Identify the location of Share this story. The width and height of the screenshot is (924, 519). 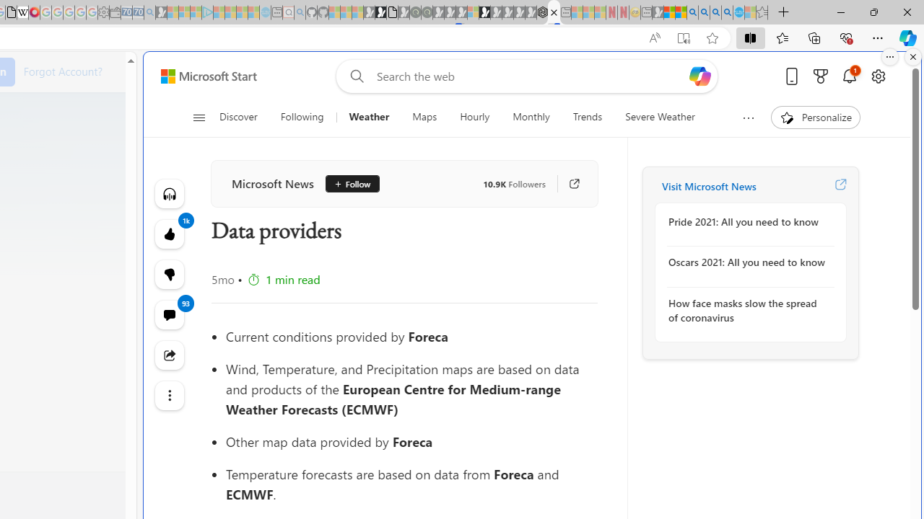
(169, 355).